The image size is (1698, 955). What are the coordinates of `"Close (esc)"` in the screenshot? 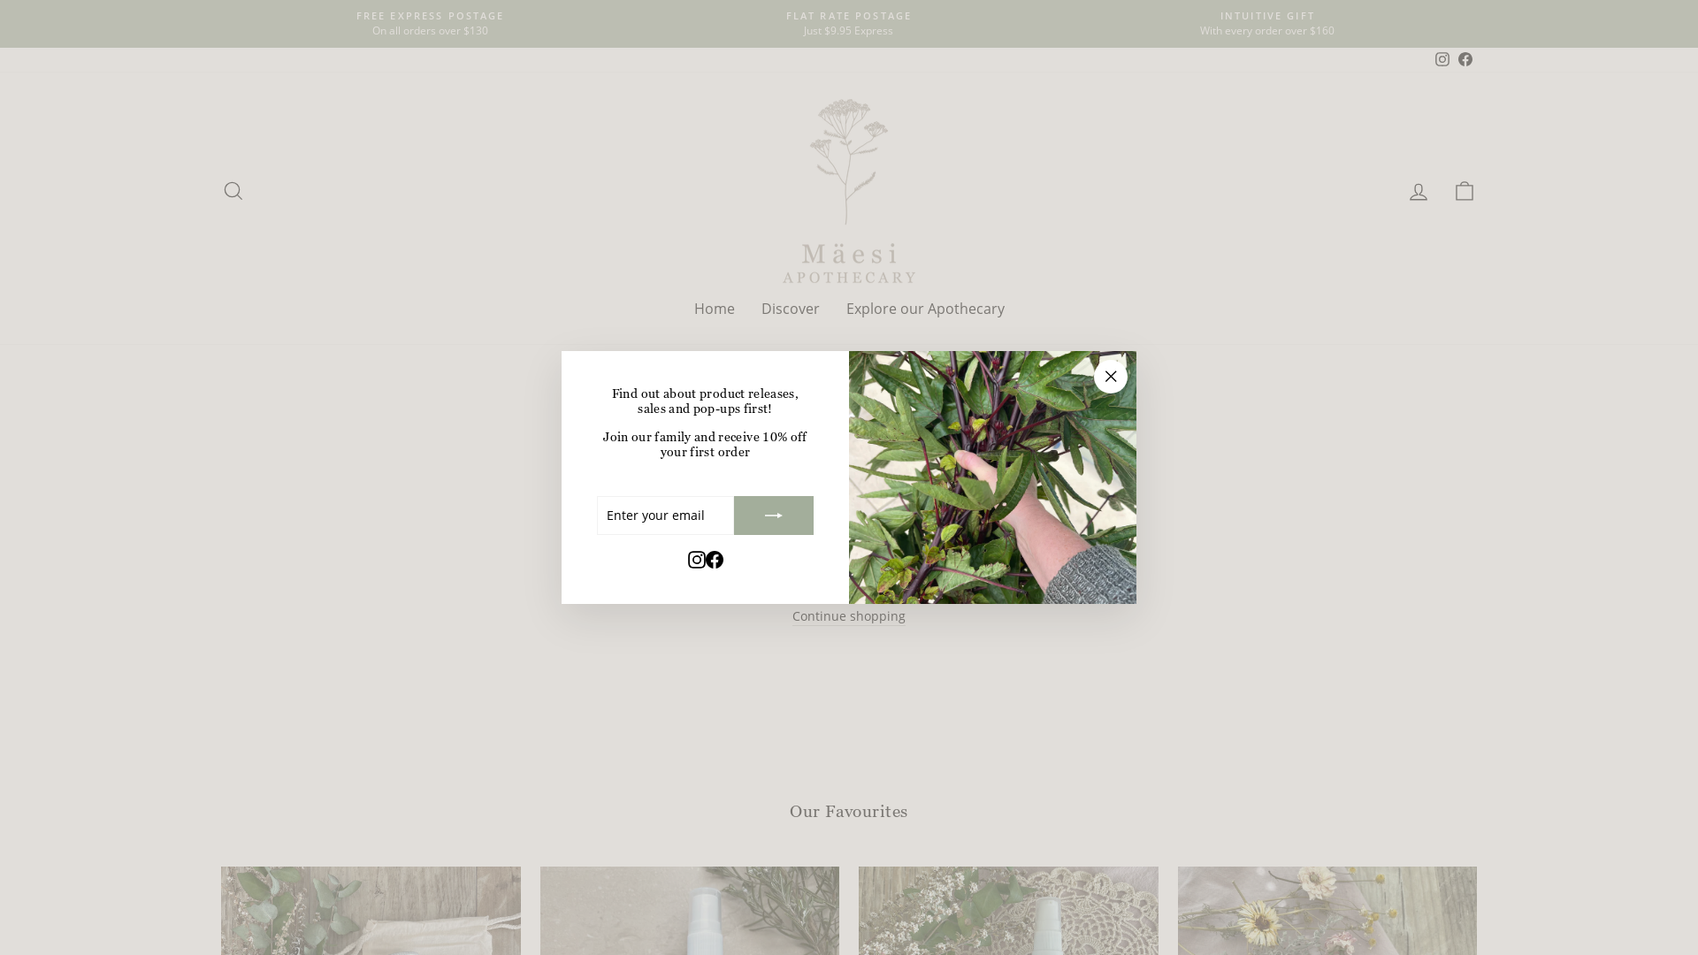 It's located at (1111, 377).